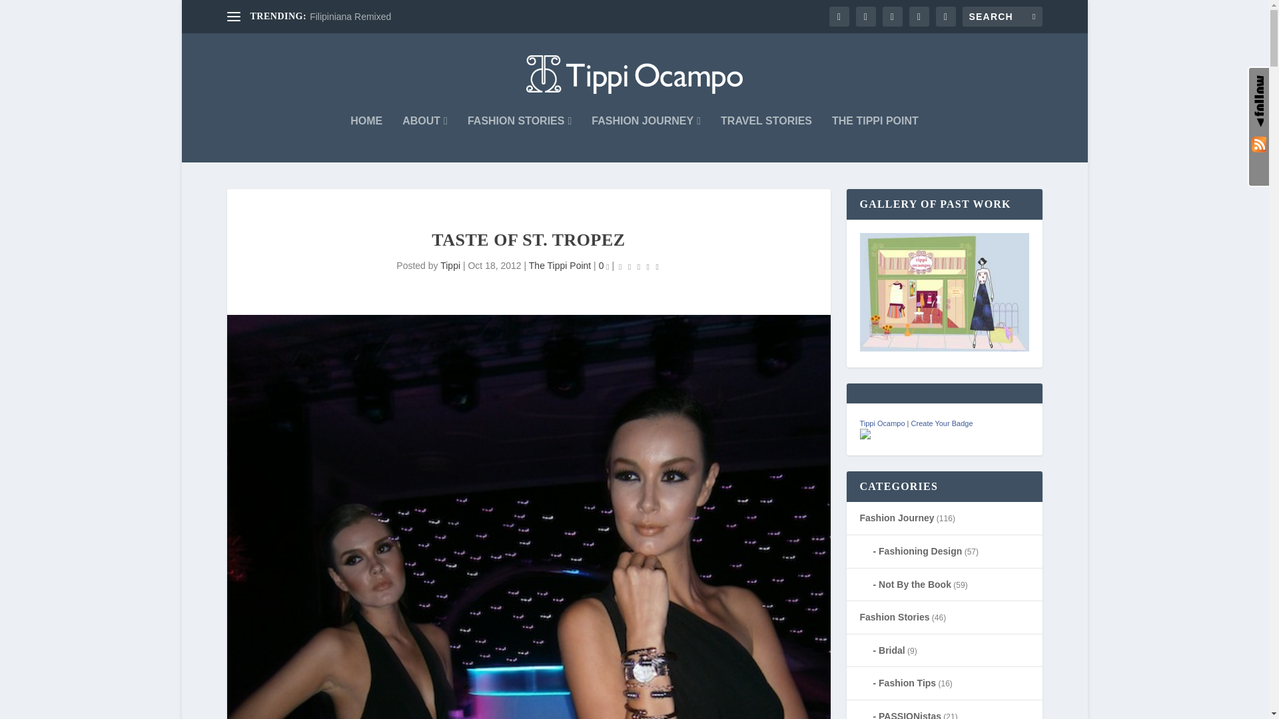 Image resolution: width=1279 pixels, height=719 pixels. Describe the element at coordinates (350, 17) in the screenshot. I see `Filipiniana Remixed` at that location.